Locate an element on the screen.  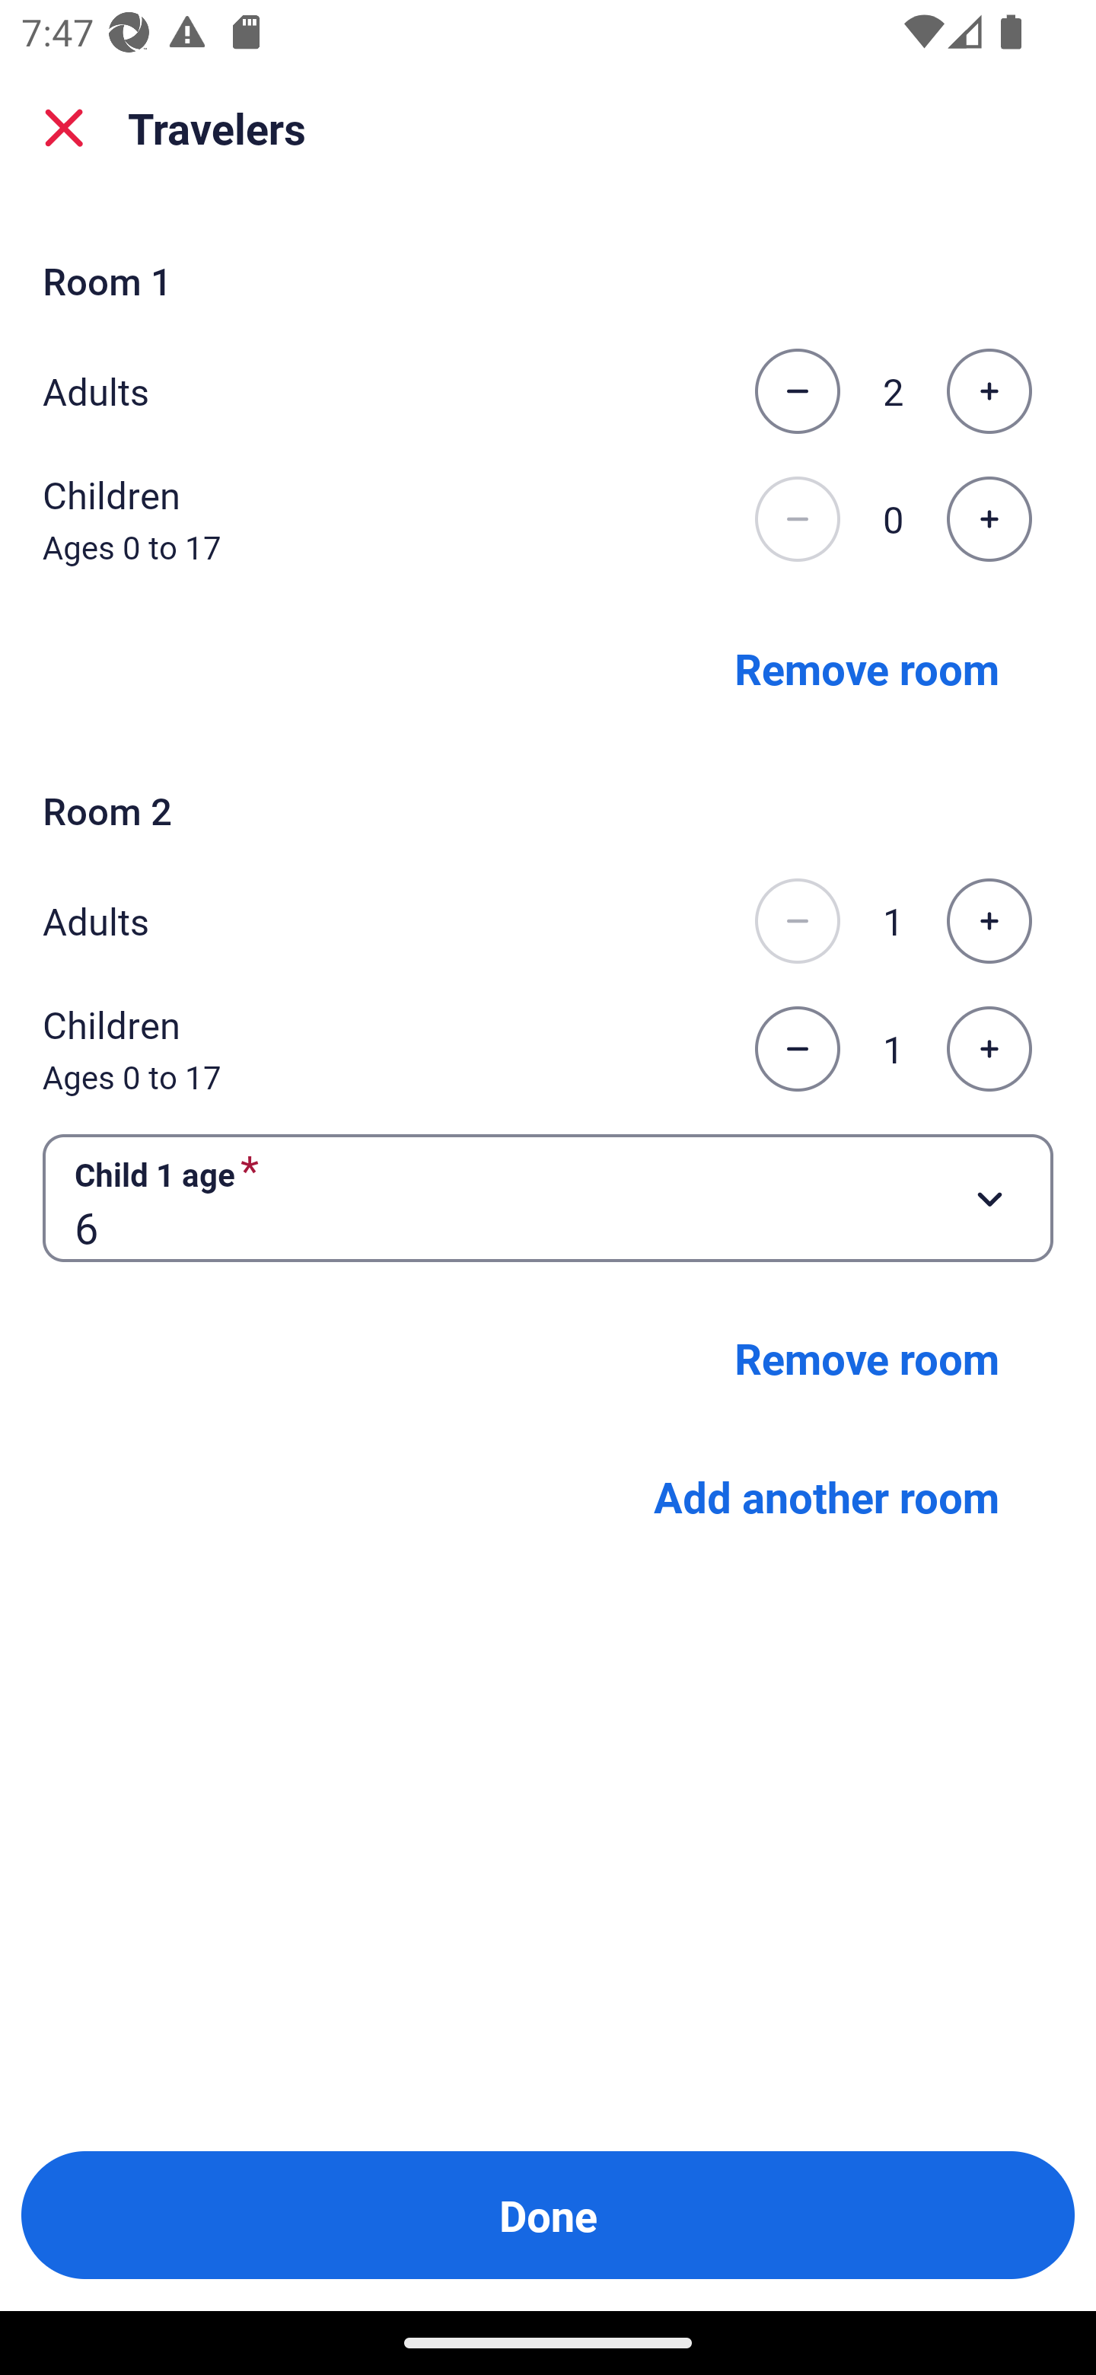
Increase the number of children is located at coordinates (989, 520).